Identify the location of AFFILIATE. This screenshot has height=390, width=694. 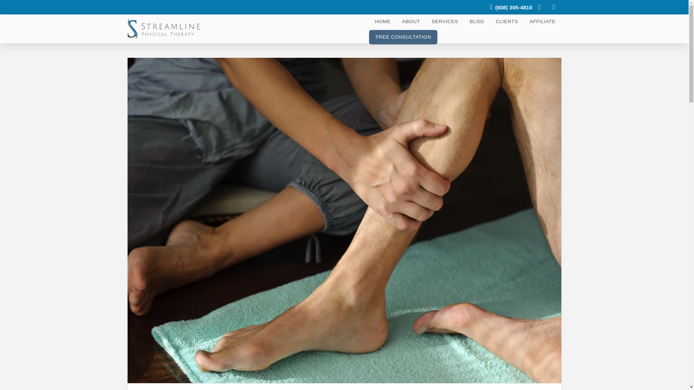
(543, 22).